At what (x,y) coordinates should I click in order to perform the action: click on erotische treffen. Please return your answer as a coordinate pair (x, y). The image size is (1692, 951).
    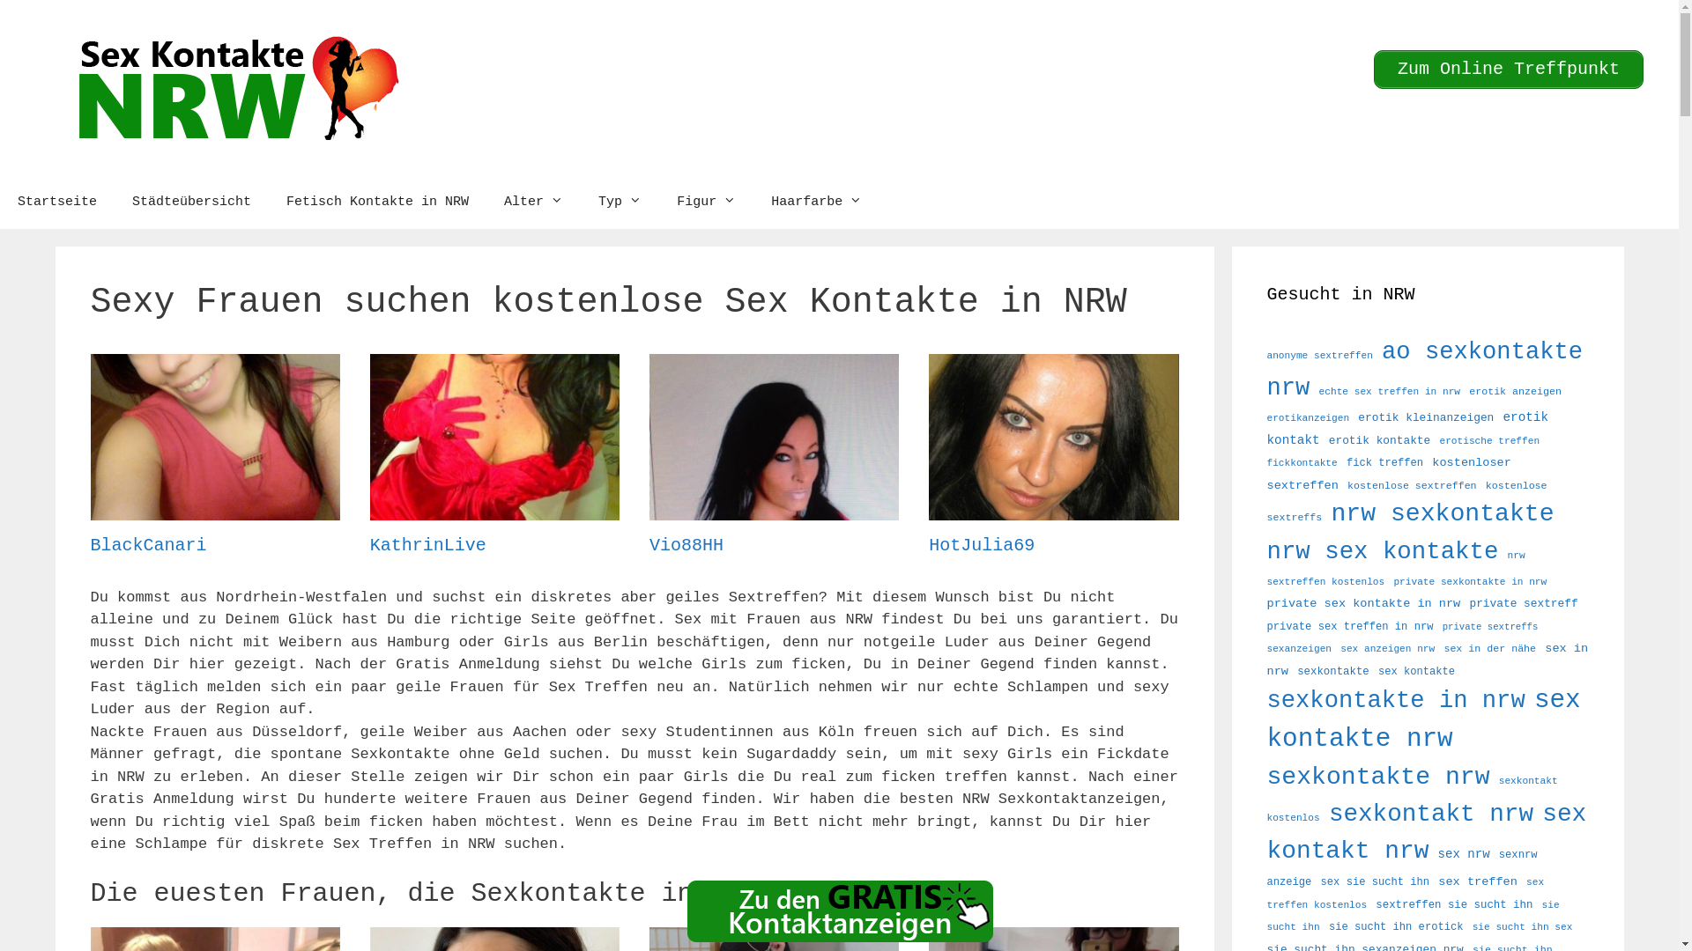
    Looking at the image, I should click on (1489, 441).